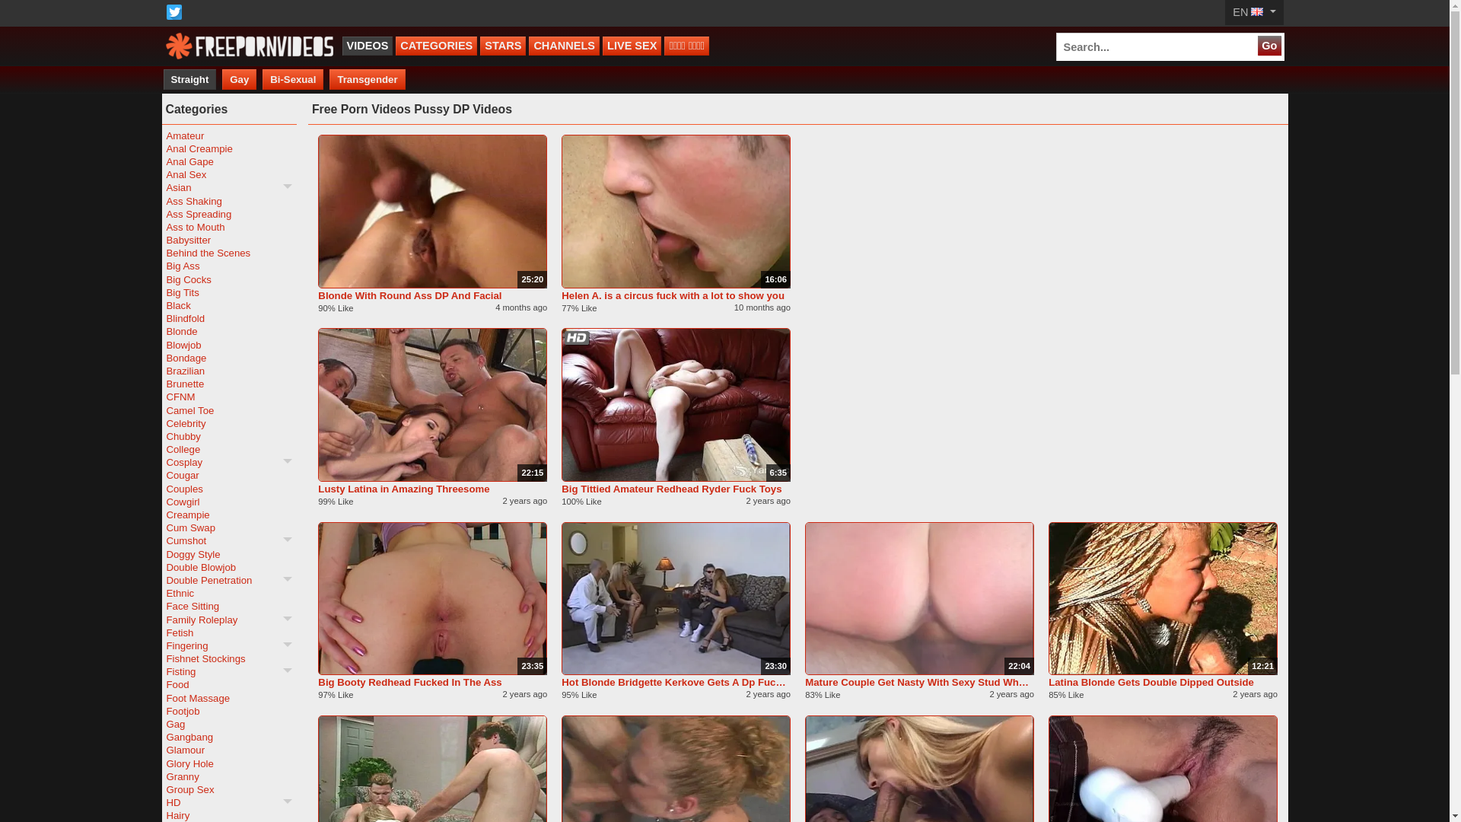  What do you see at coordinates (229, 737) in the screenshot?
I see `Gangbang` at bounding box center [229, 737].